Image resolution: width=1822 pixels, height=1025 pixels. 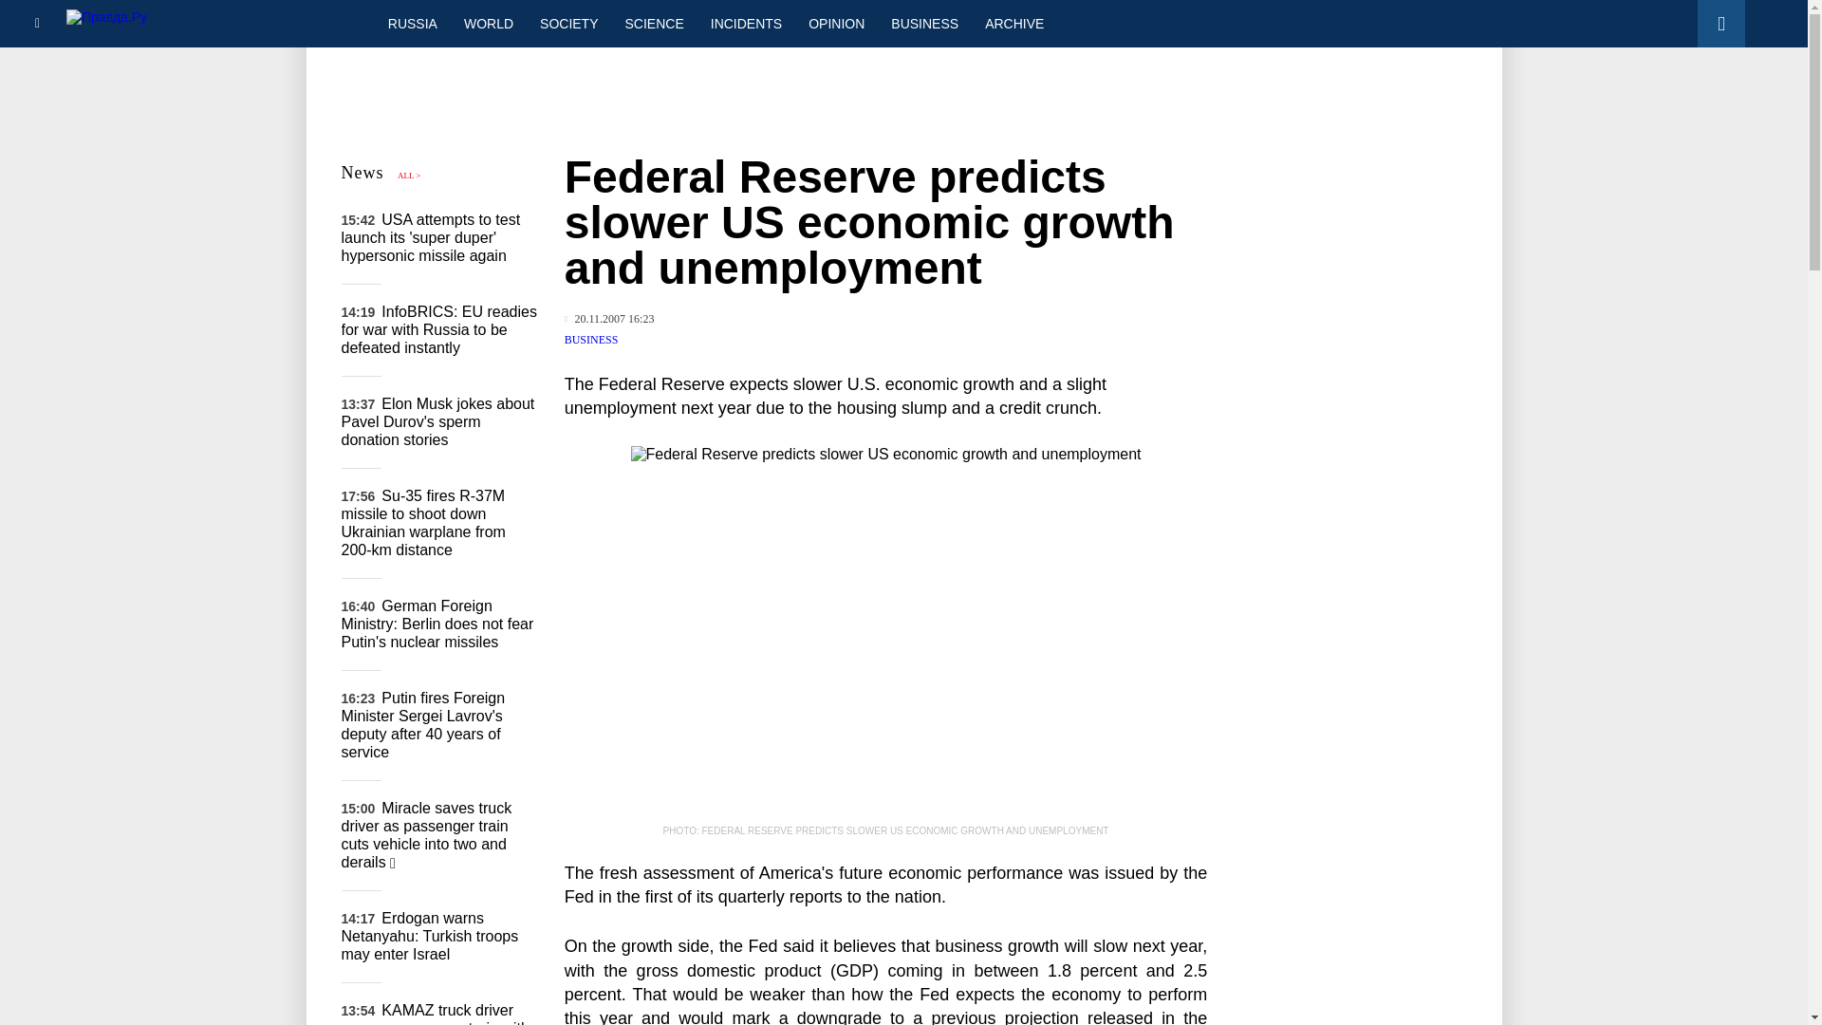 What do you see at coordinates (924, 23) in the screenshot?
I see `BUSINESS` at bounding box center [924, 23].